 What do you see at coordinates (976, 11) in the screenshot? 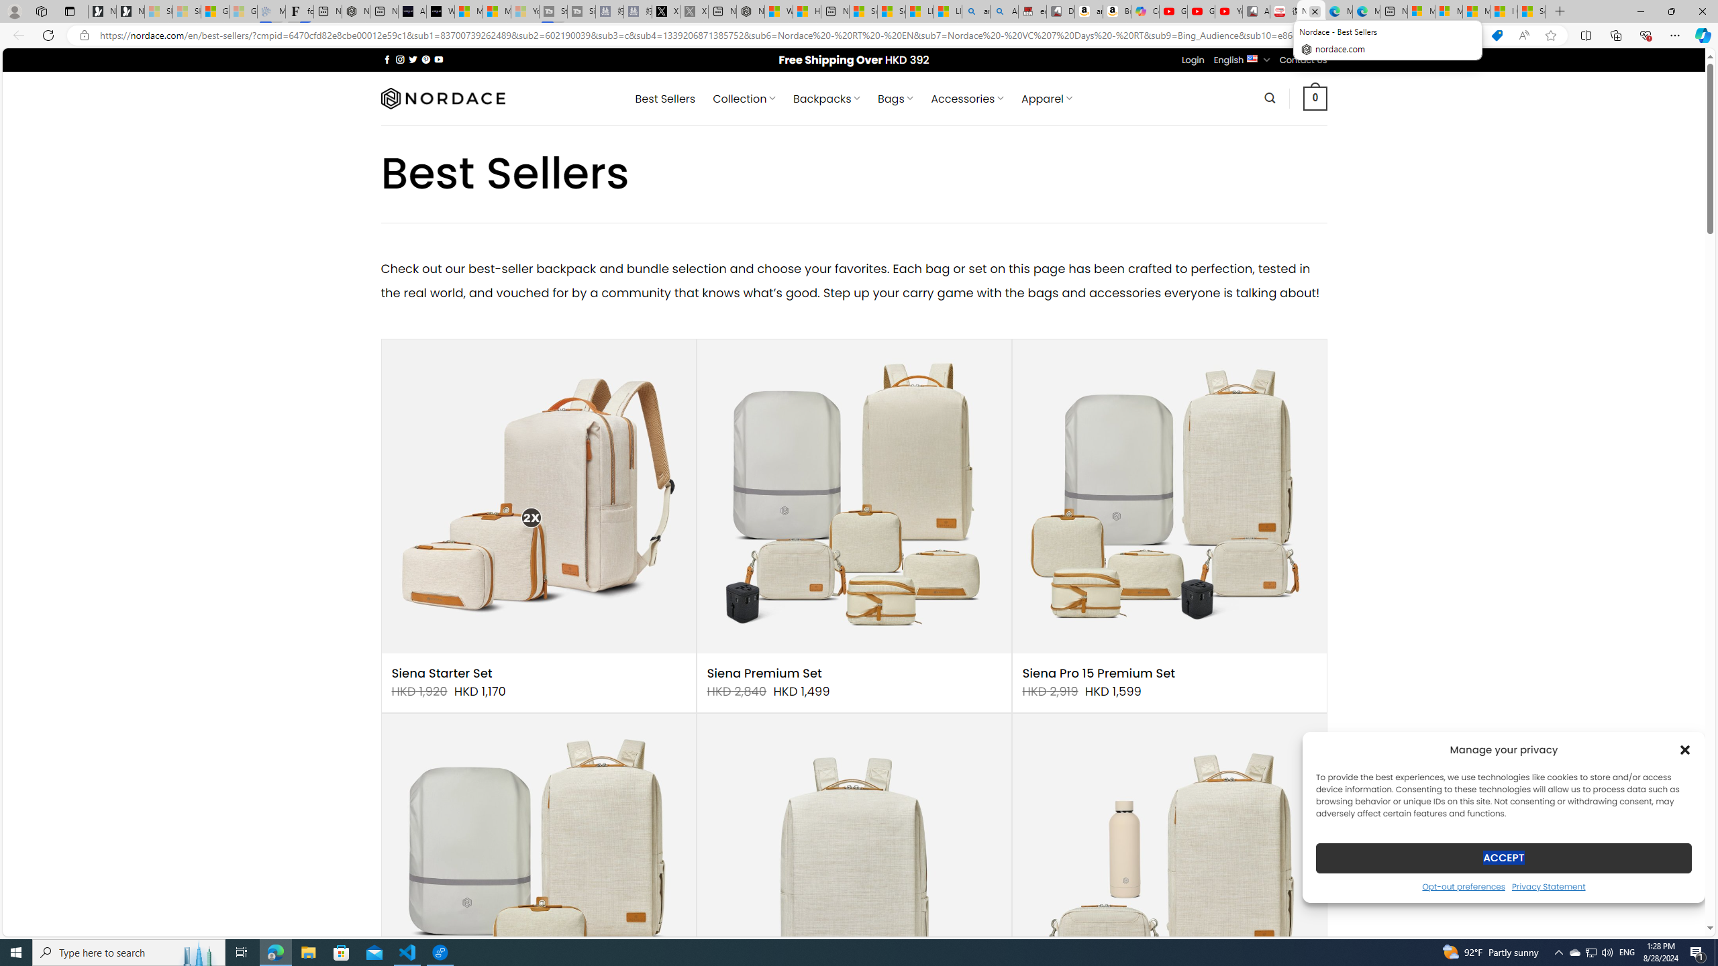
I see `amazon - Search` at bounding box center [976, 11].